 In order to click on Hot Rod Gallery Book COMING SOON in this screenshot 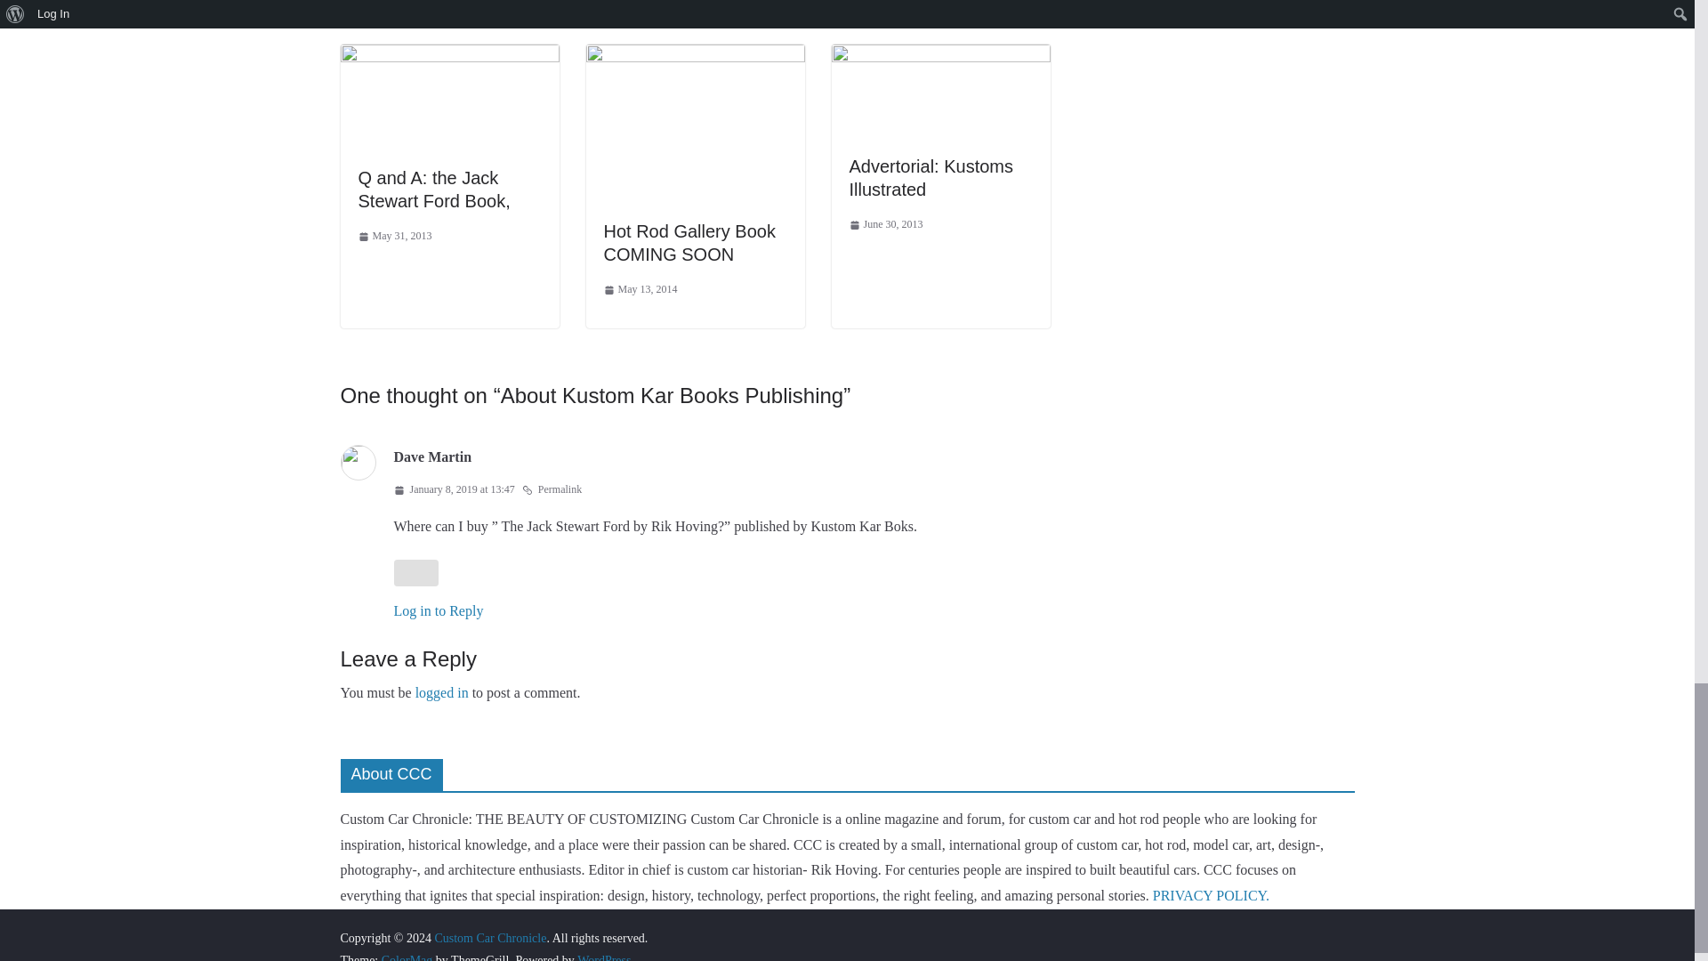, I will do `click(695, 57)`.